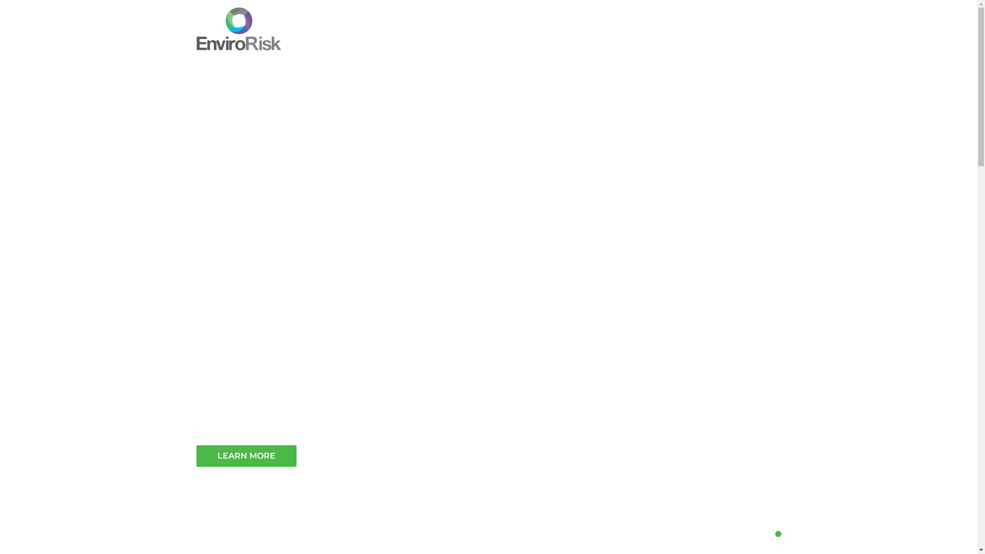  I want to click on OUR SERVICES, so click(546, 42).